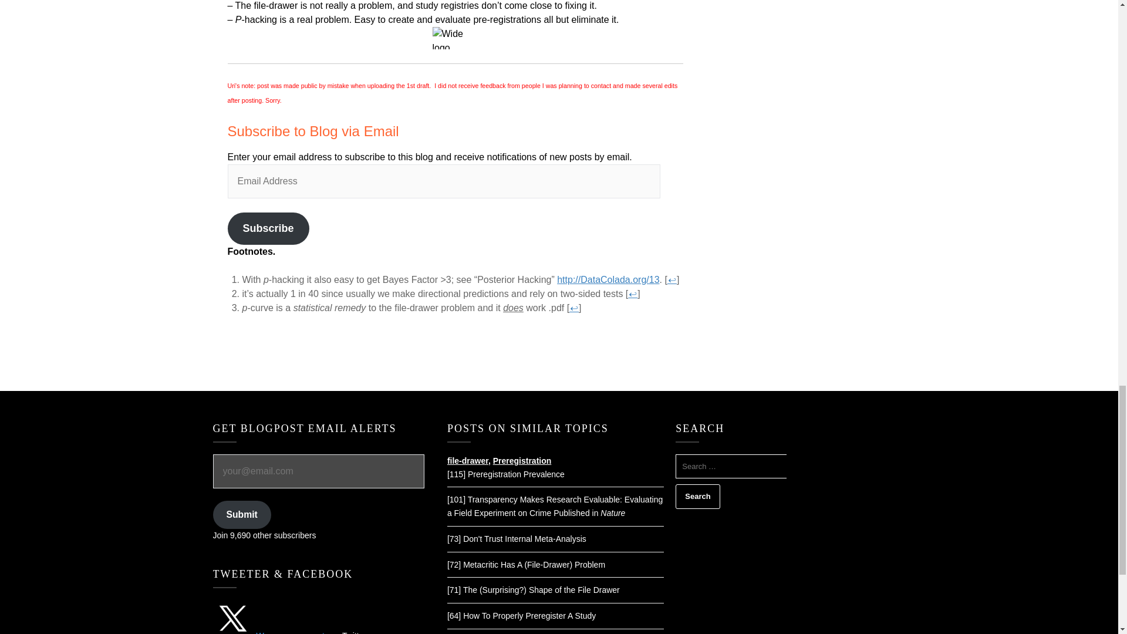 The width and height of the screenshot is (1127, 634). I want to click on Search, so click(697, 497).